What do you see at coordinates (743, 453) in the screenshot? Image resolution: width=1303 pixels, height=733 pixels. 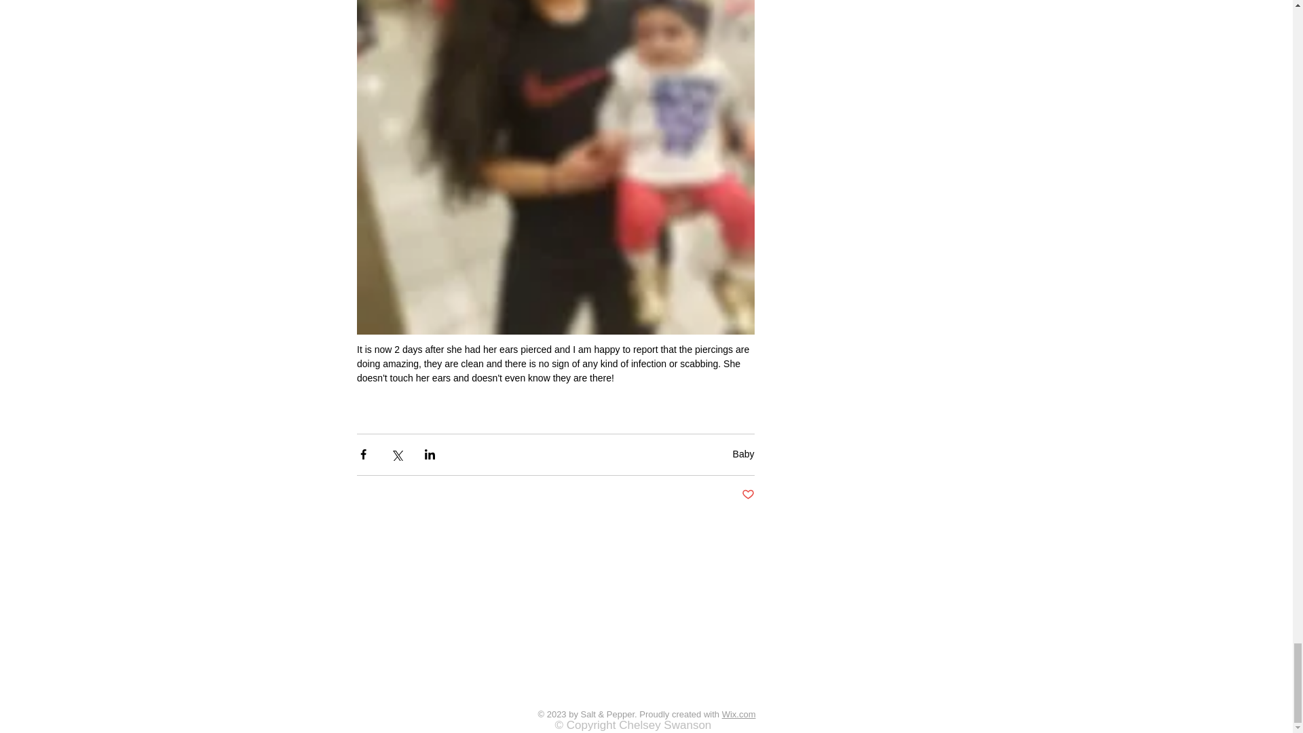 I see `Baby` at bounding box center [743, 453].